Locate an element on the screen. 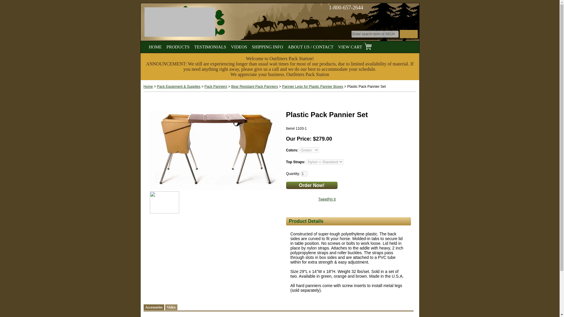 Image resolution: width=564 pixels, height=317 pixels. VIDEOS is located at coordinates (239, 45).